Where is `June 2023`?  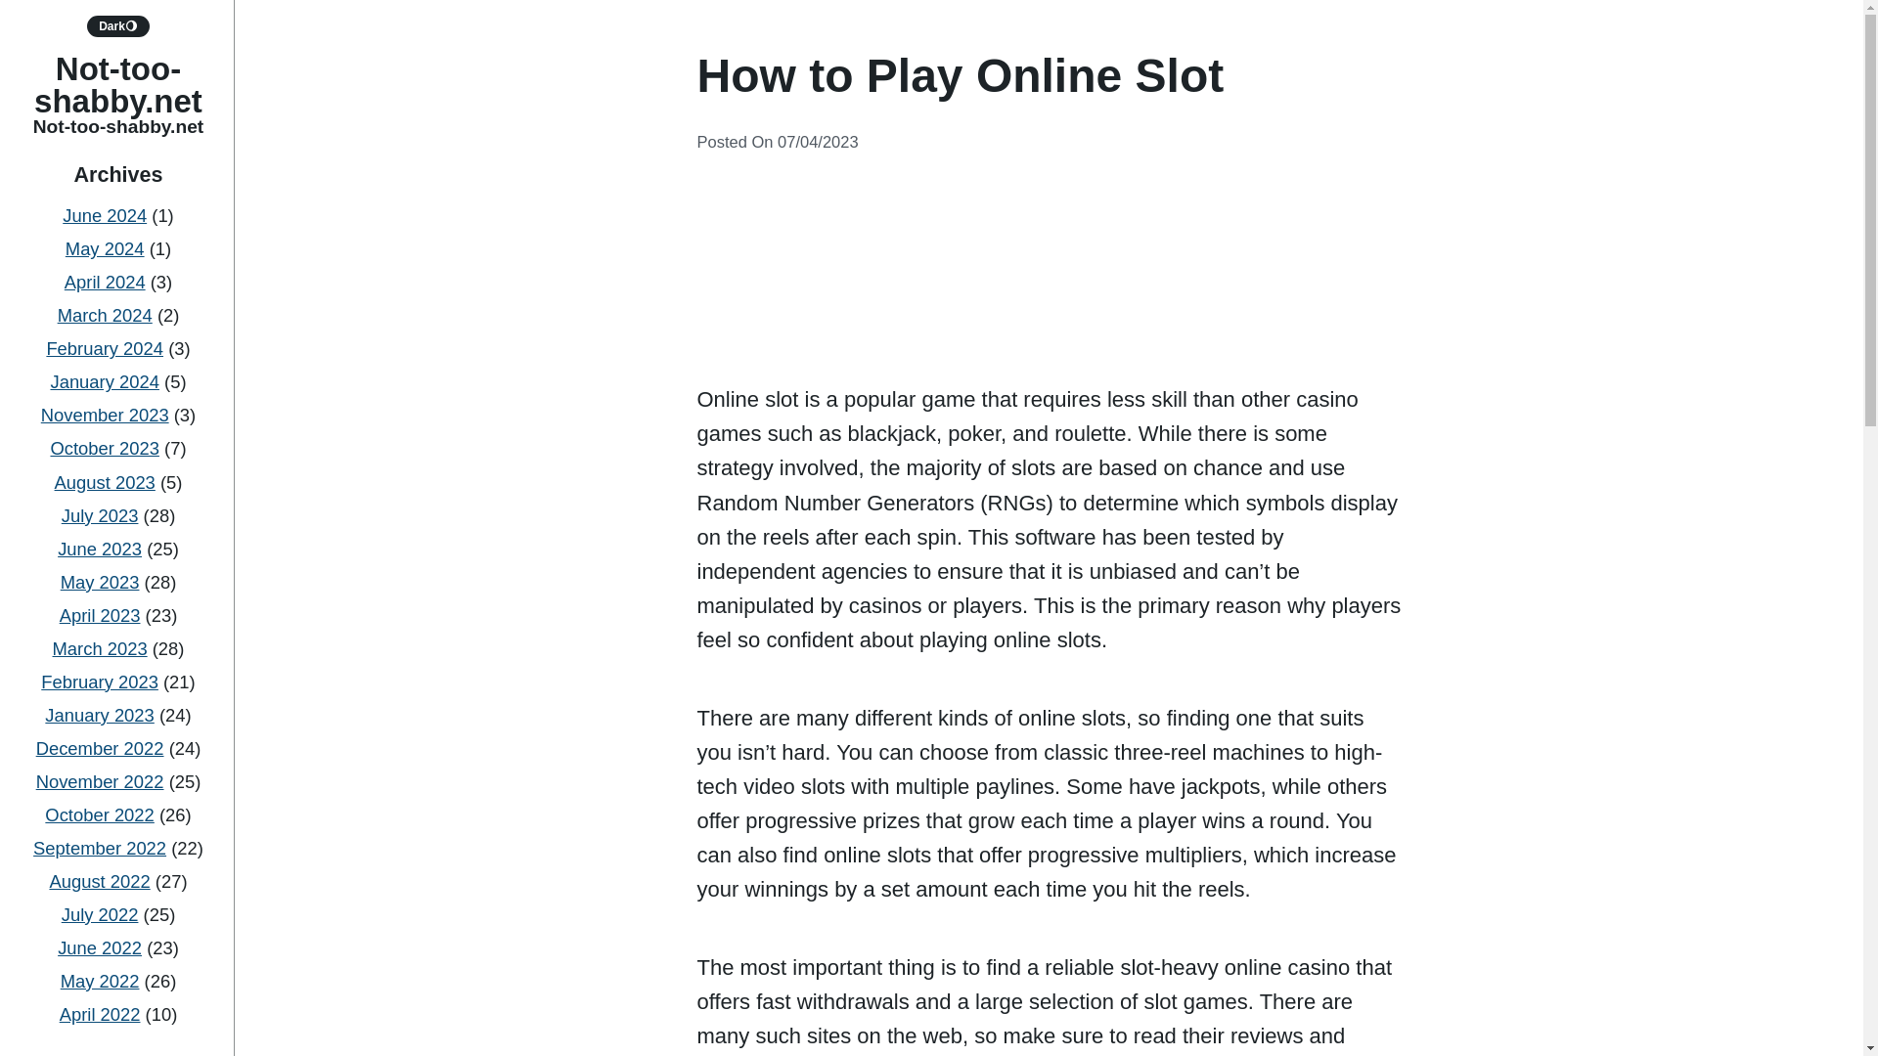
June 2023 is located at coordinates (100, 549).